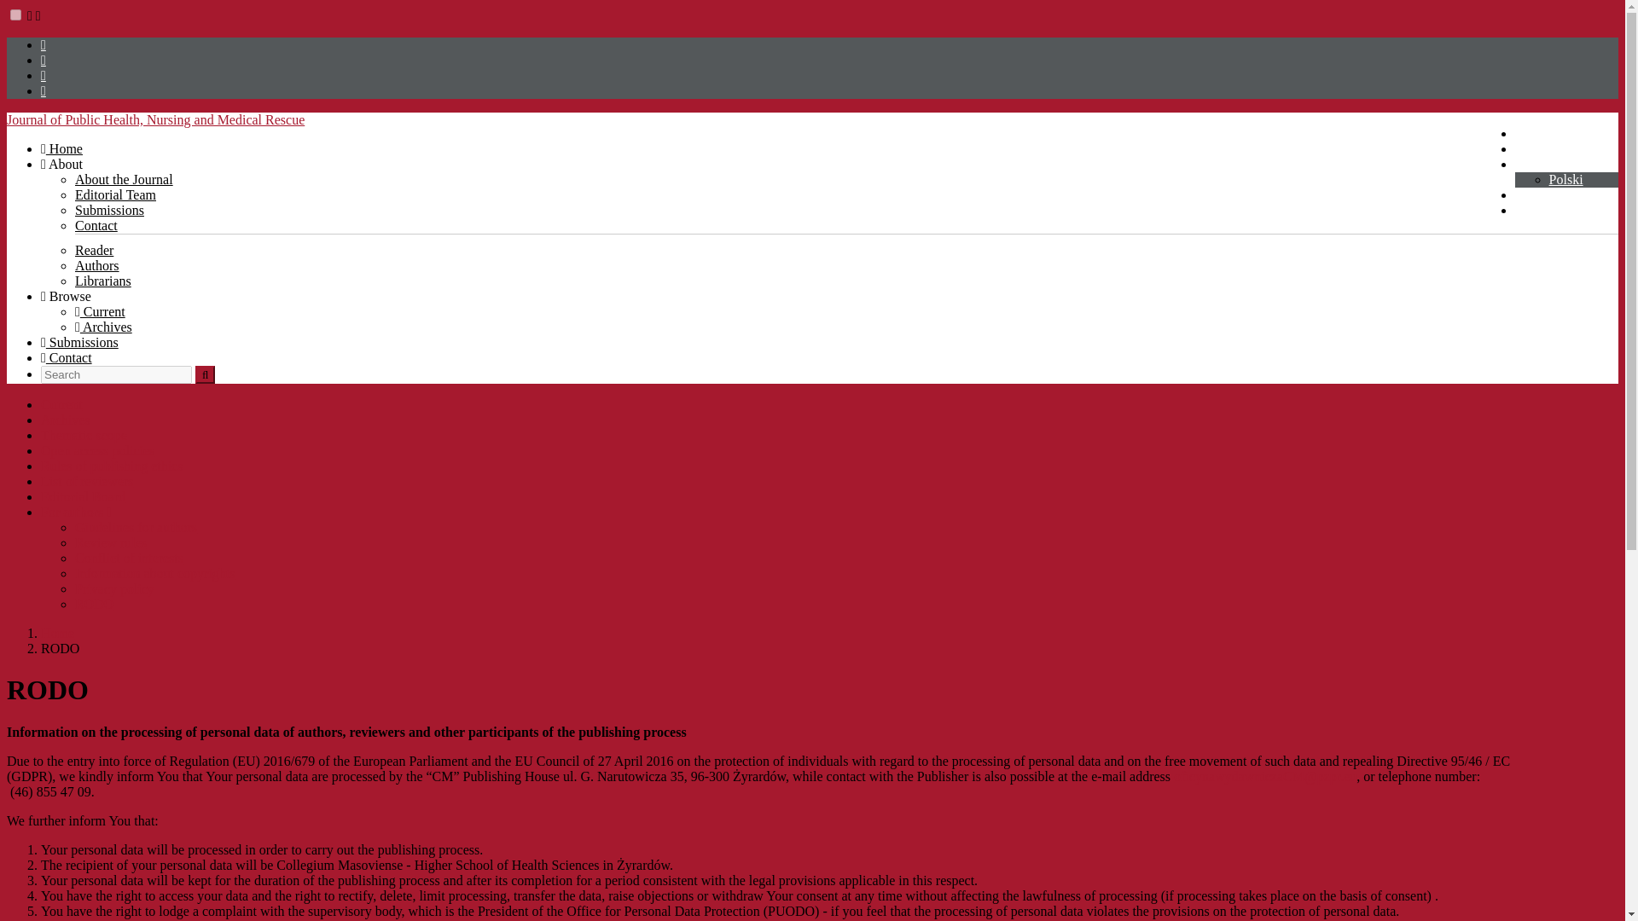 This screenshot has height=921, width=1638. I want to click on Authors, so click(97, 265).